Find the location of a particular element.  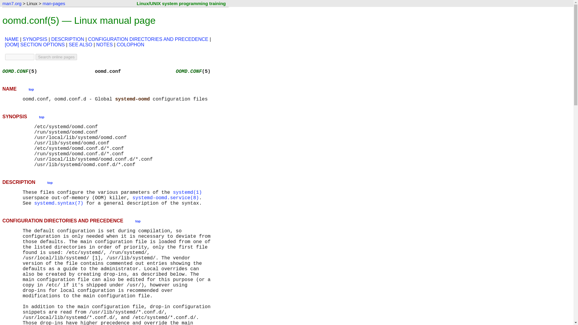

NAME is located at coordinates (11, 39).